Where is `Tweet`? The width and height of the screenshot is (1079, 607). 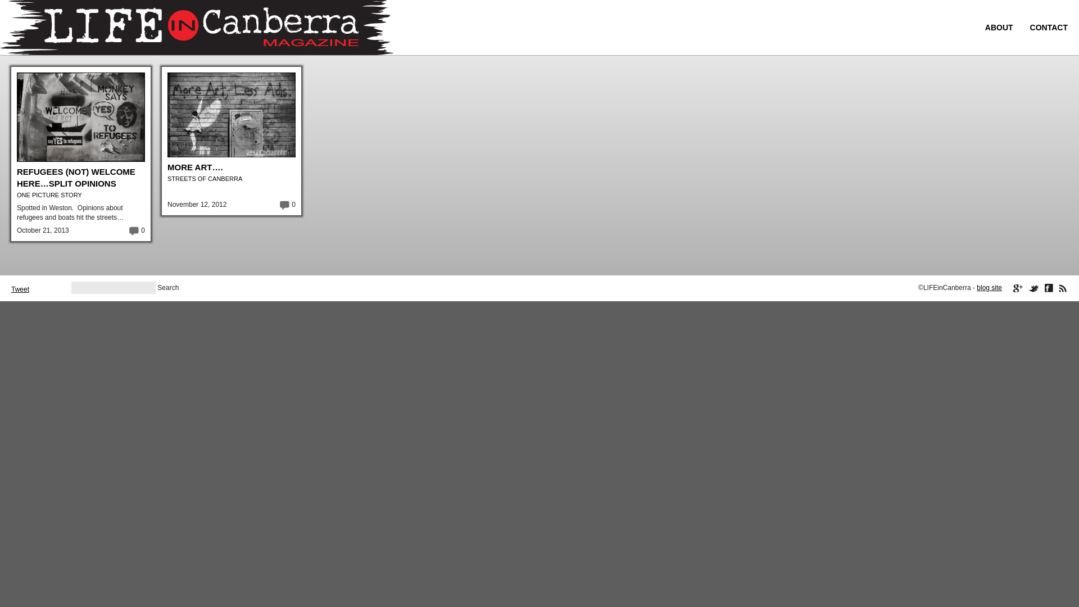
Tweet is located at coordinates (20, 289).